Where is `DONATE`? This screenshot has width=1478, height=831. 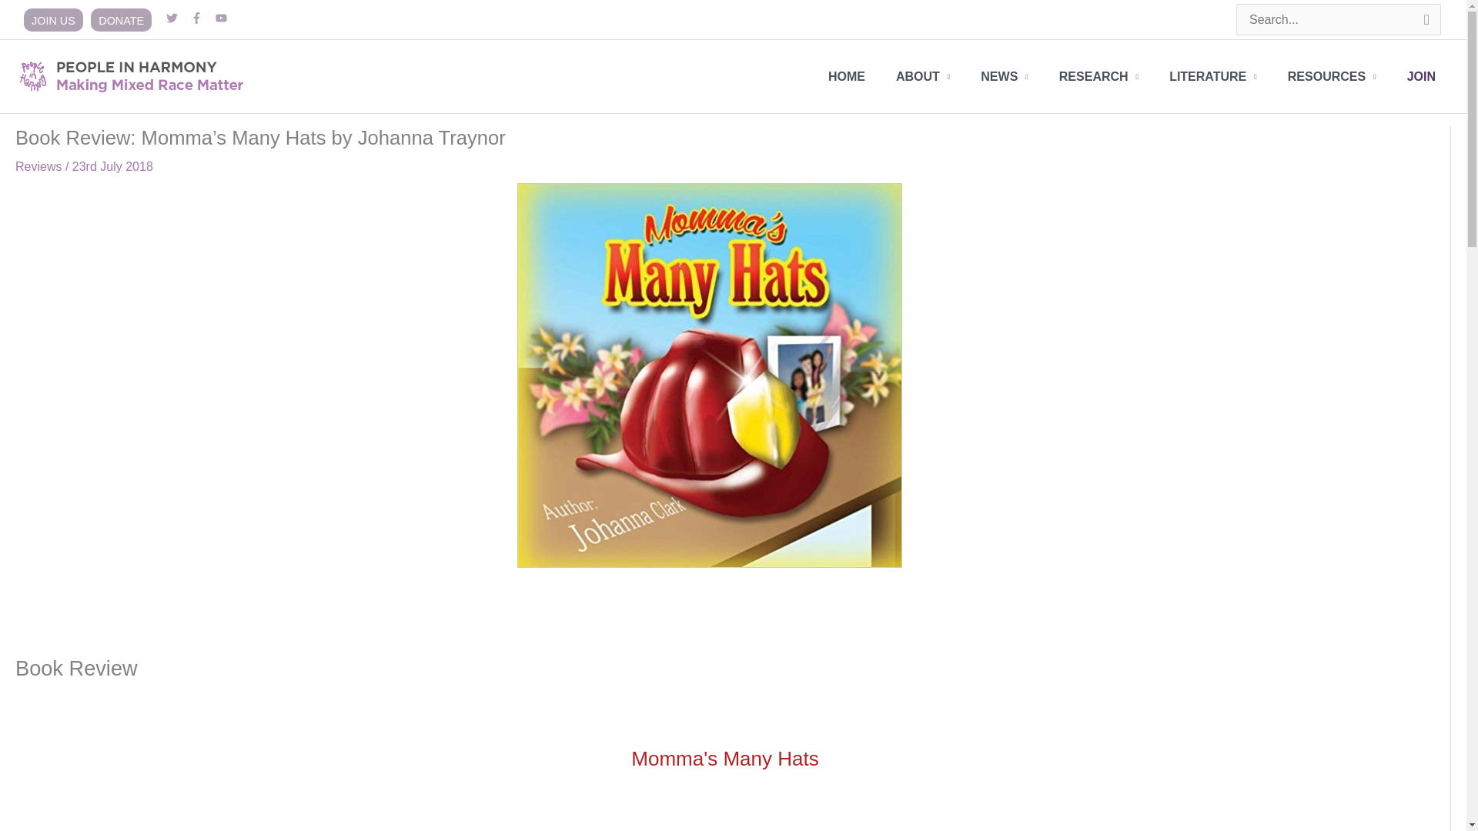 DONATE is located at coordinates (121, 20).